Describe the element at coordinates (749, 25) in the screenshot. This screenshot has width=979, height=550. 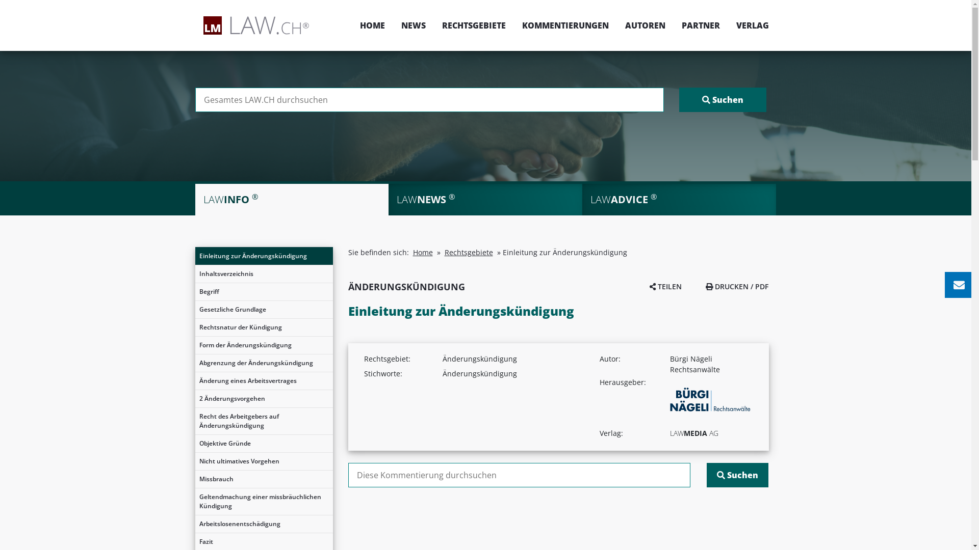
I see `VERLAG` at that location.